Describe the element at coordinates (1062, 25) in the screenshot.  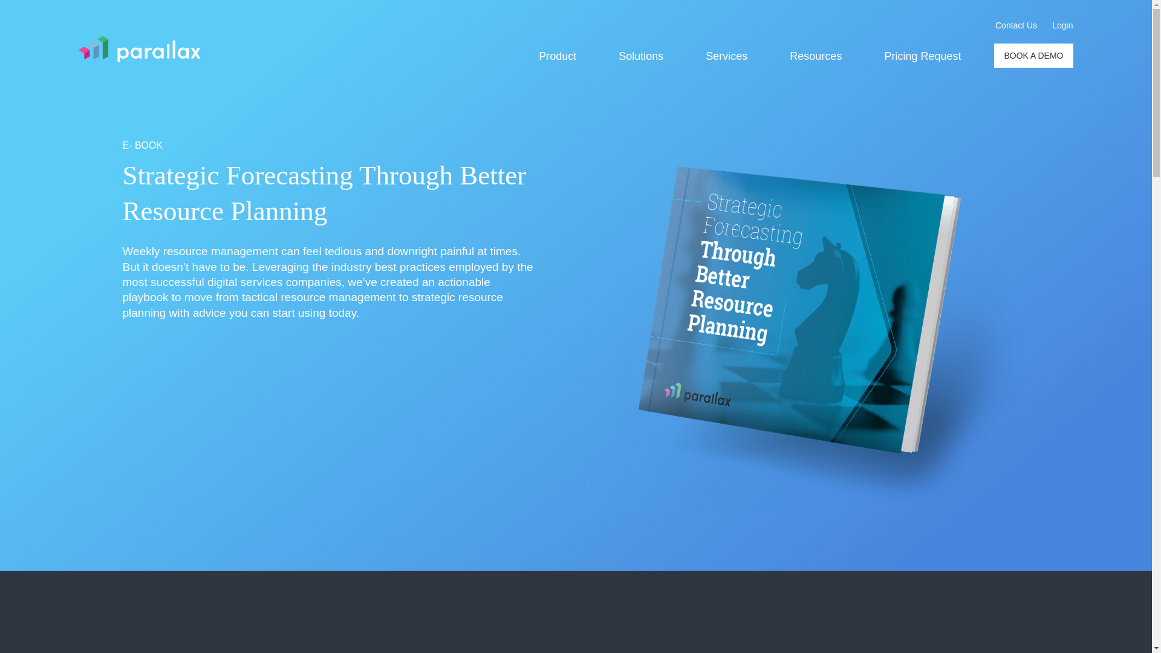
I see `Login` at that location.